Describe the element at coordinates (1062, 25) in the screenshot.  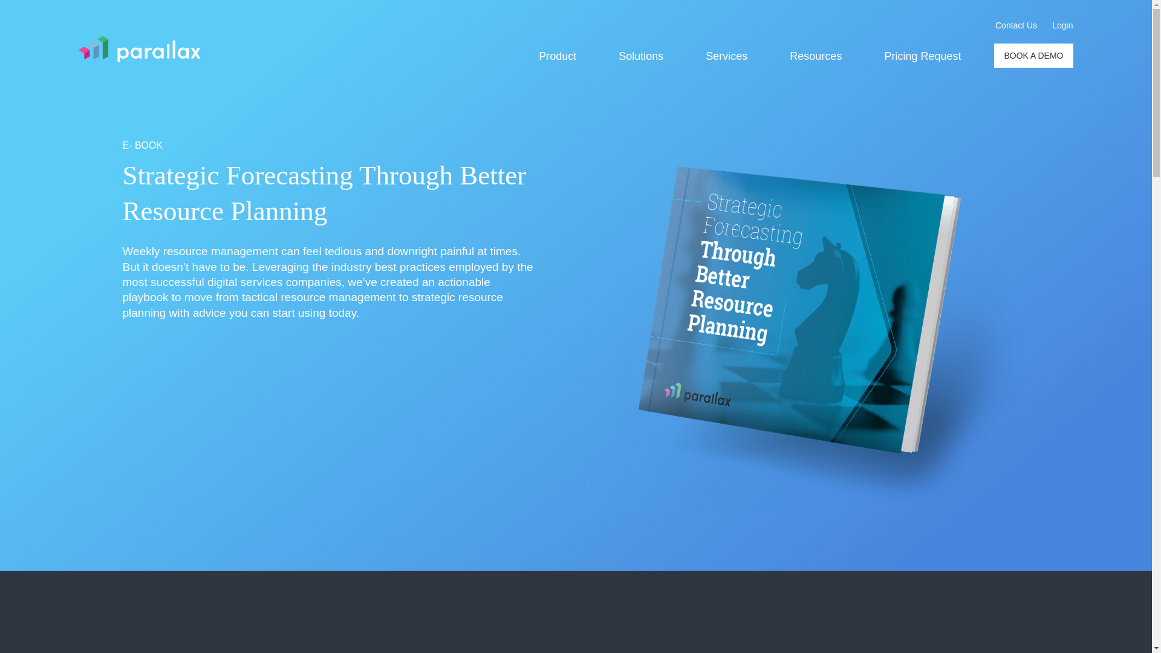
I see `Login` at that location.